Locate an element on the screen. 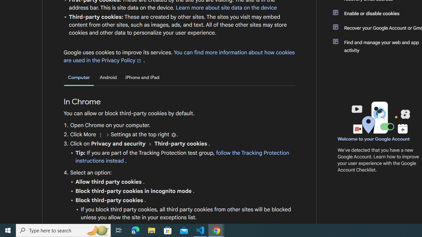 Image resolution: width=422 pixels, height=237 pixels. Android is located at coordinates (108, 77).